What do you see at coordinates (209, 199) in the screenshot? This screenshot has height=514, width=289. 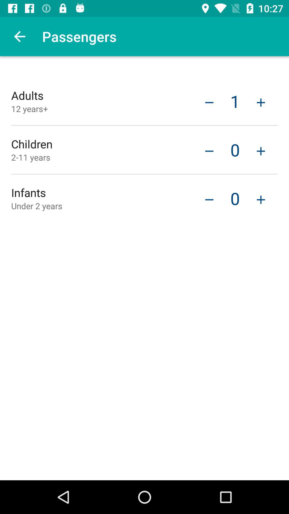 I see `less the count option` at bounding box center [209, 199].